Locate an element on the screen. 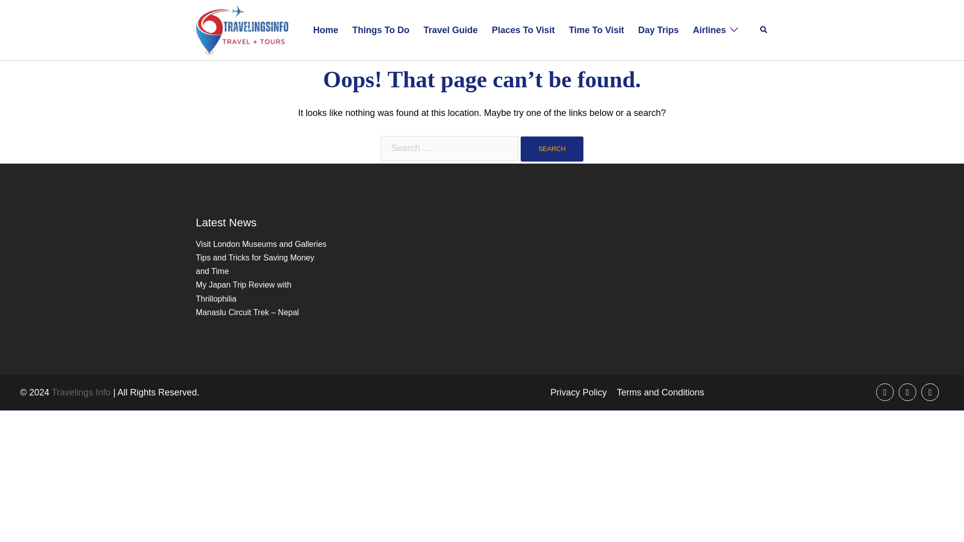 This screenshot has width=964, height=542. Search is located at coordinates (551, 149).